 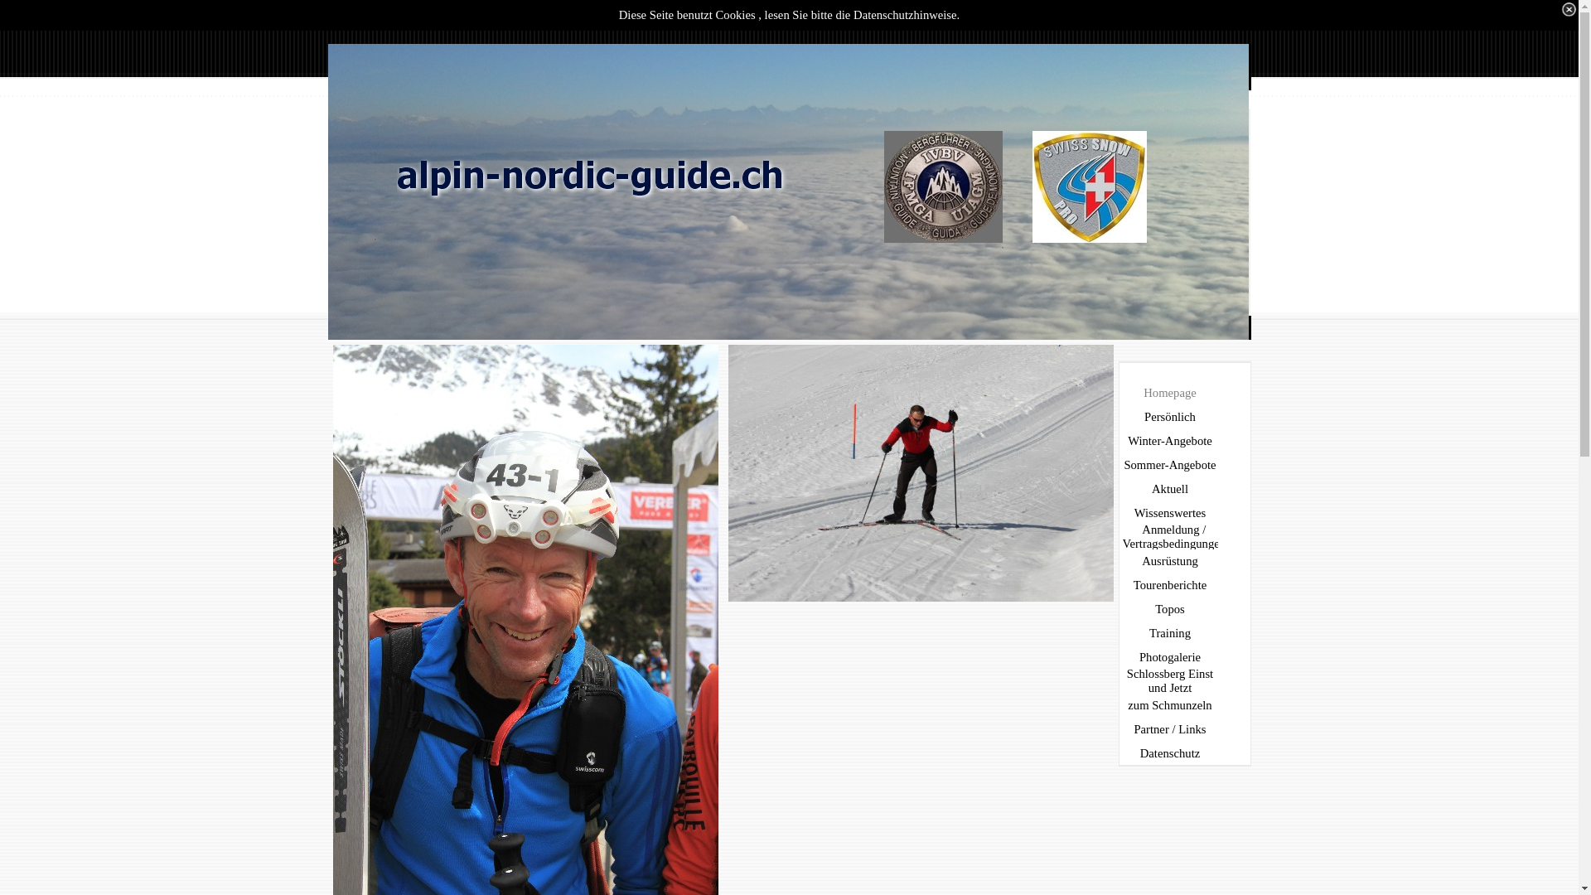 What do you see at coordinates (1172, 729) in the screenshot?
I see `Partner / Links` at bounding box center [1172, 729].